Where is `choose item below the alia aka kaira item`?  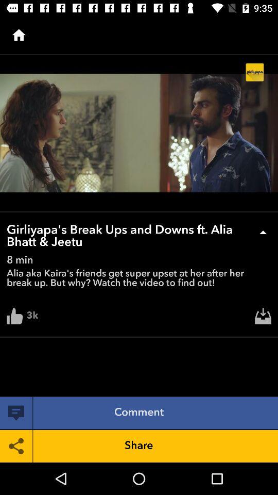 choose item below the alia aka kaira item is located at coordinates (263, 319).